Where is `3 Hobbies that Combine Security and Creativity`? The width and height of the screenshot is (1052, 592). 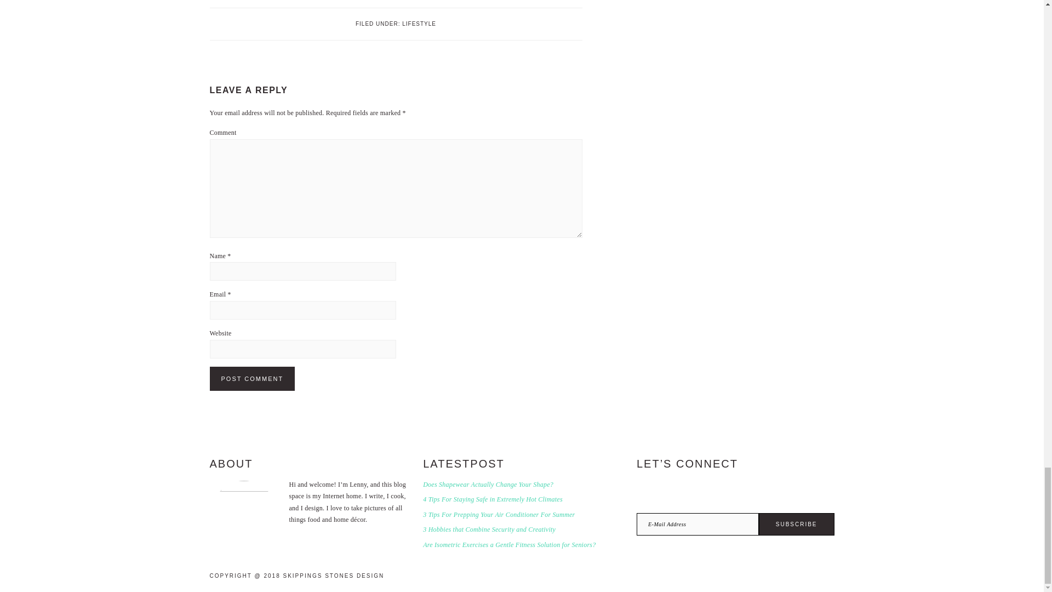
3 Hobbies that Combine Security and Creativity is located at coordinates (489, 530).